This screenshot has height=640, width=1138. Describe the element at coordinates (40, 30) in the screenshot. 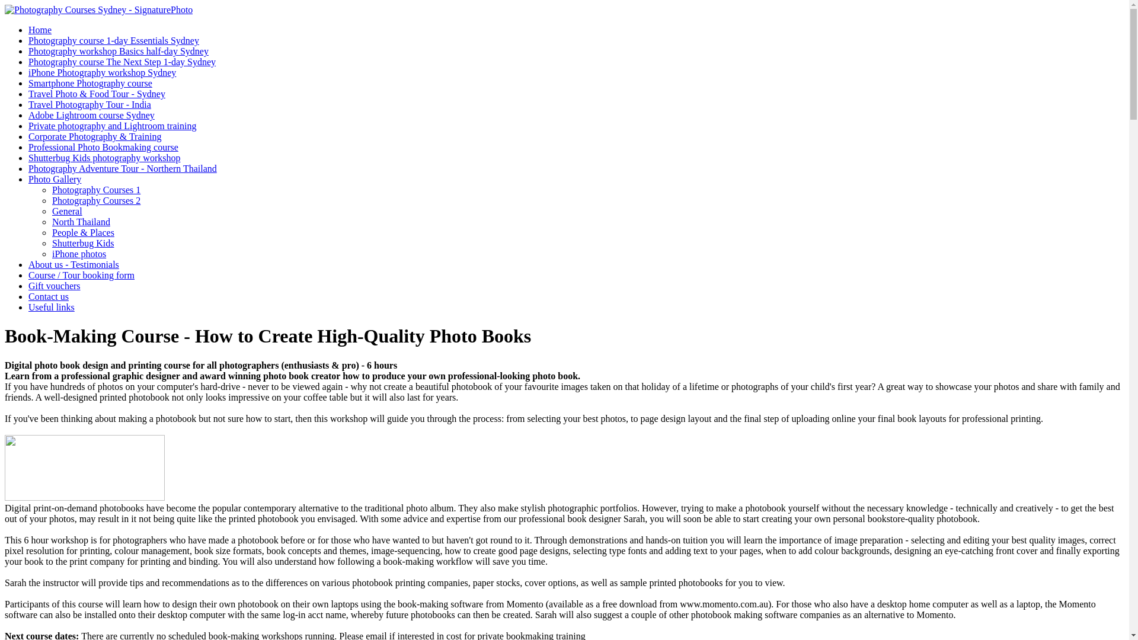

I see `Home` at that location.